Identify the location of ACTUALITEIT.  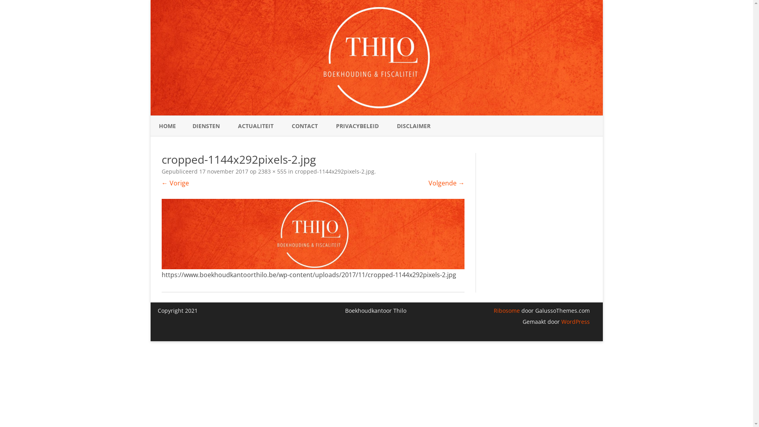
(256, 126).